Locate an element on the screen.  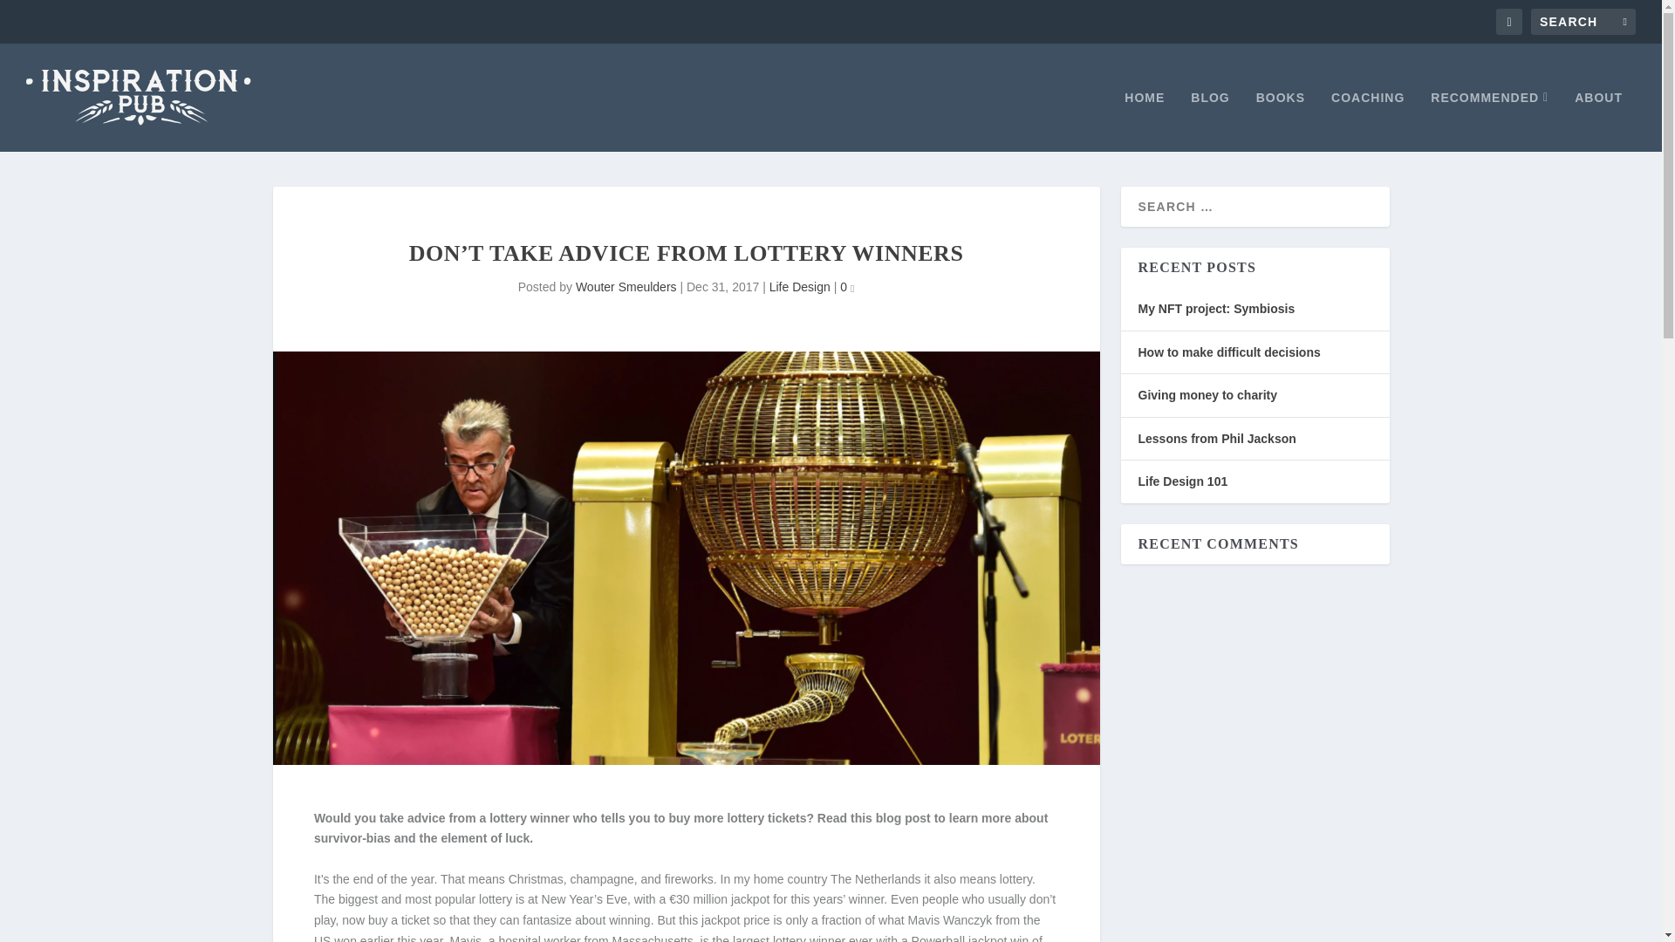
Wouter Smeulders is located at coordinates (626, 286).